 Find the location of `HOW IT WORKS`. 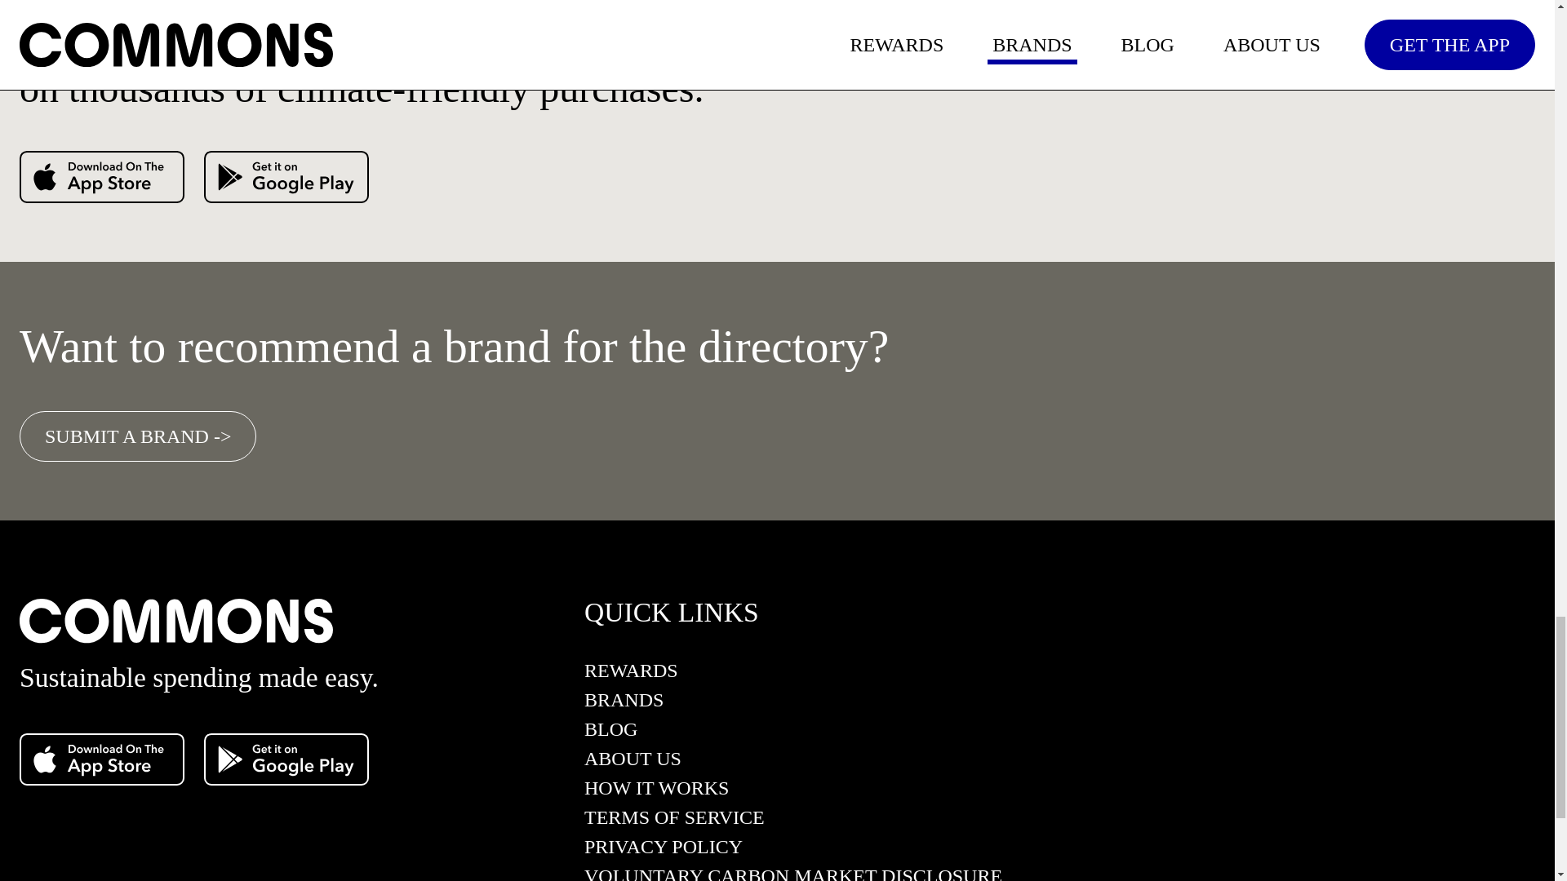

HOW IT WORKS is located at coordinates (793, 793).